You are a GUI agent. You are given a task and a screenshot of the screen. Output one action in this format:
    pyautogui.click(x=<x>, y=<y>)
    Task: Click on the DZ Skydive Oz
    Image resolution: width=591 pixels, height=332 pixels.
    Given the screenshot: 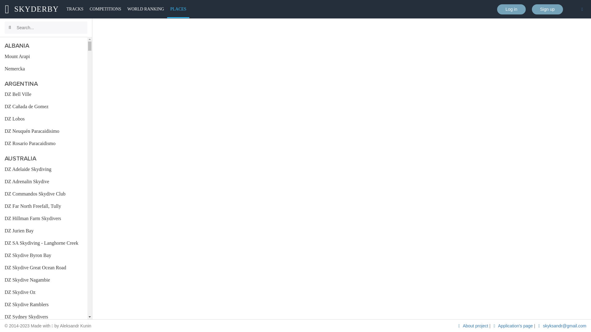 What is the action you would take?
    pyautogui.click(x=44, y=292)
    